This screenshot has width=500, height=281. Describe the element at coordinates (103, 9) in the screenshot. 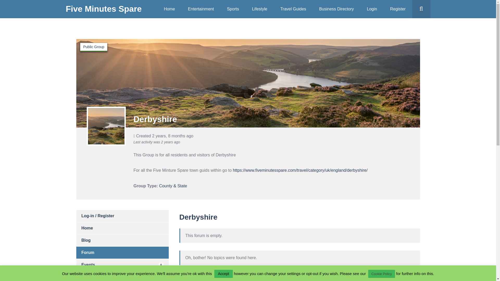

I see `Five Minutes Spare` at that location.